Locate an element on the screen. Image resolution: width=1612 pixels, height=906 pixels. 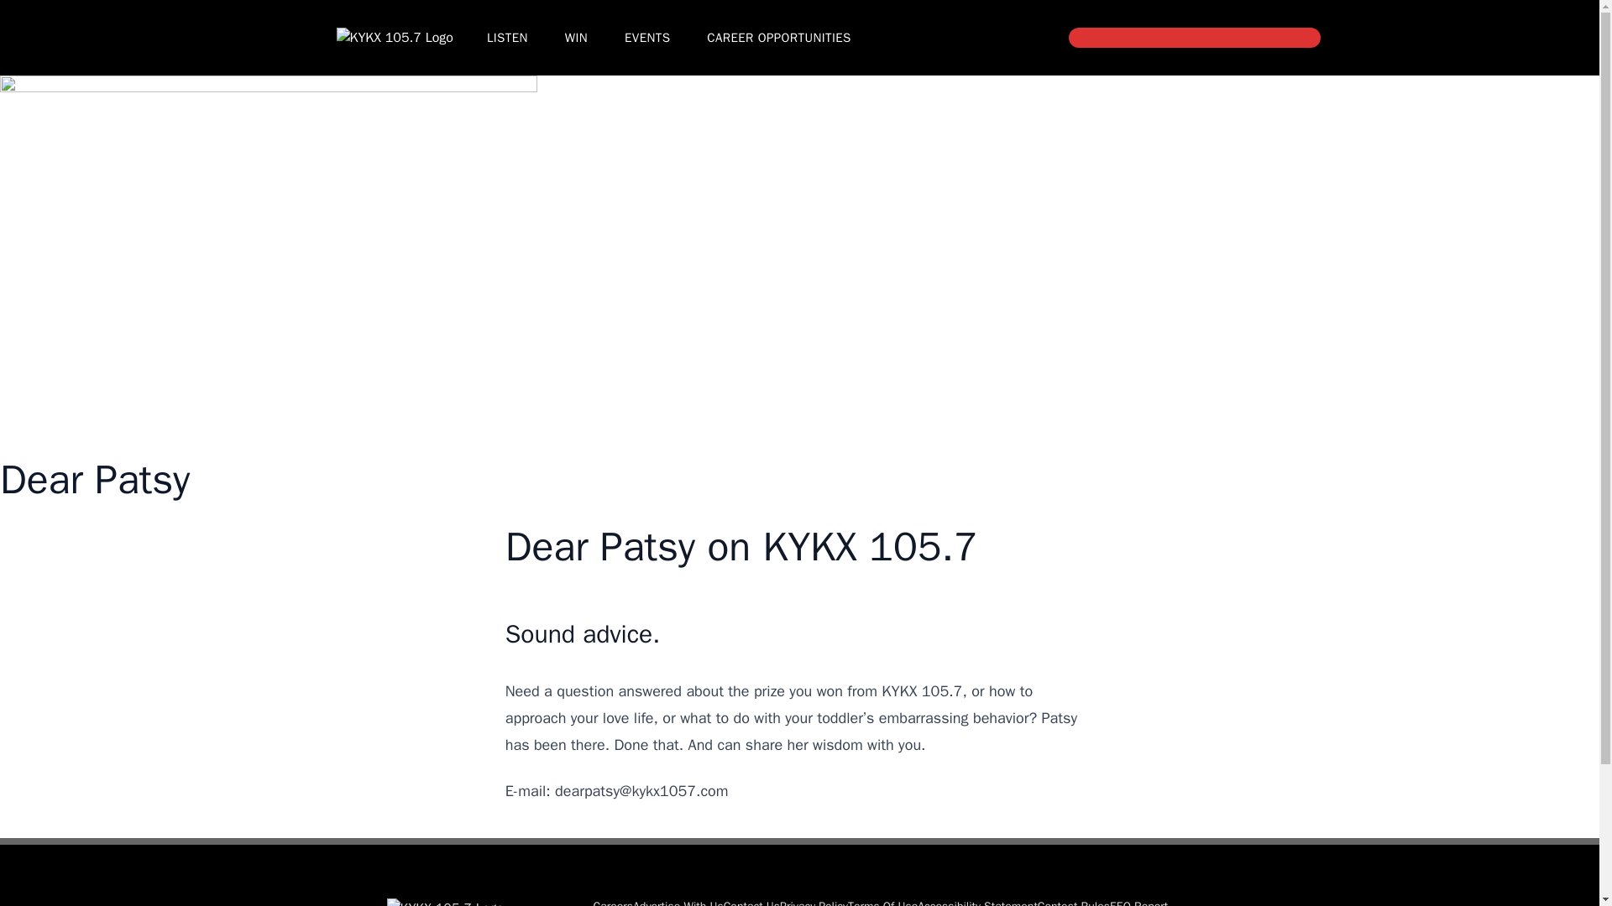
kykx1057 is located at coordinates (394, 38).